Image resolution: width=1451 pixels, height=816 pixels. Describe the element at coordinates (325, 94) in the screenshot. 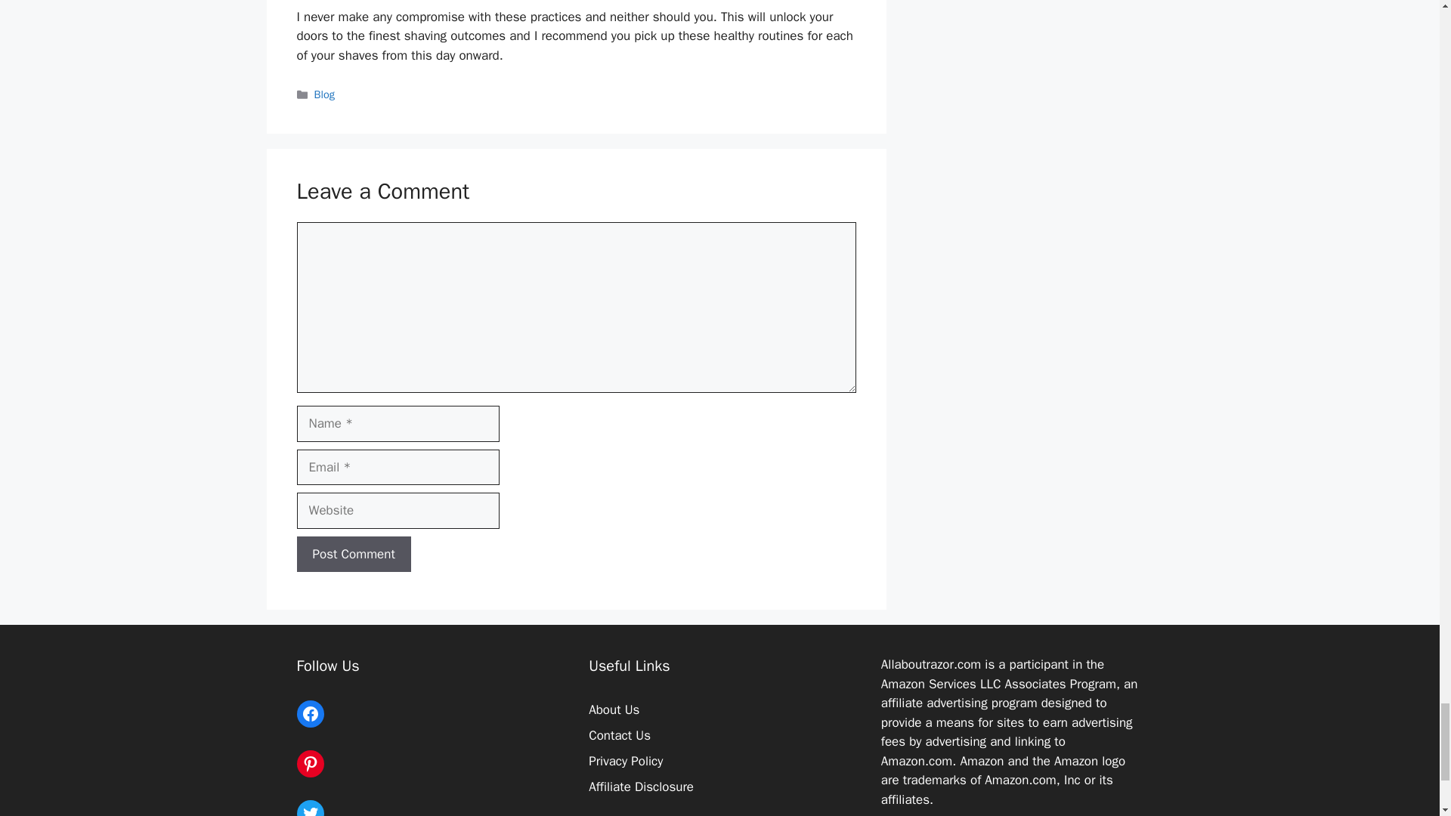

I see `Blog` at that location.